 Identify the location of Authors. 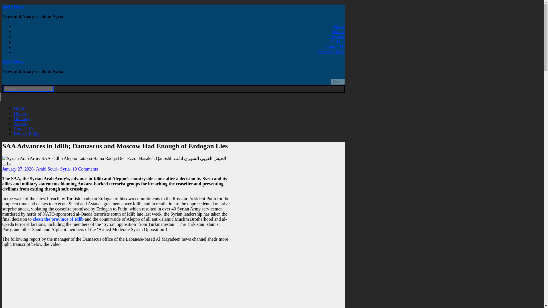
(337, 42).